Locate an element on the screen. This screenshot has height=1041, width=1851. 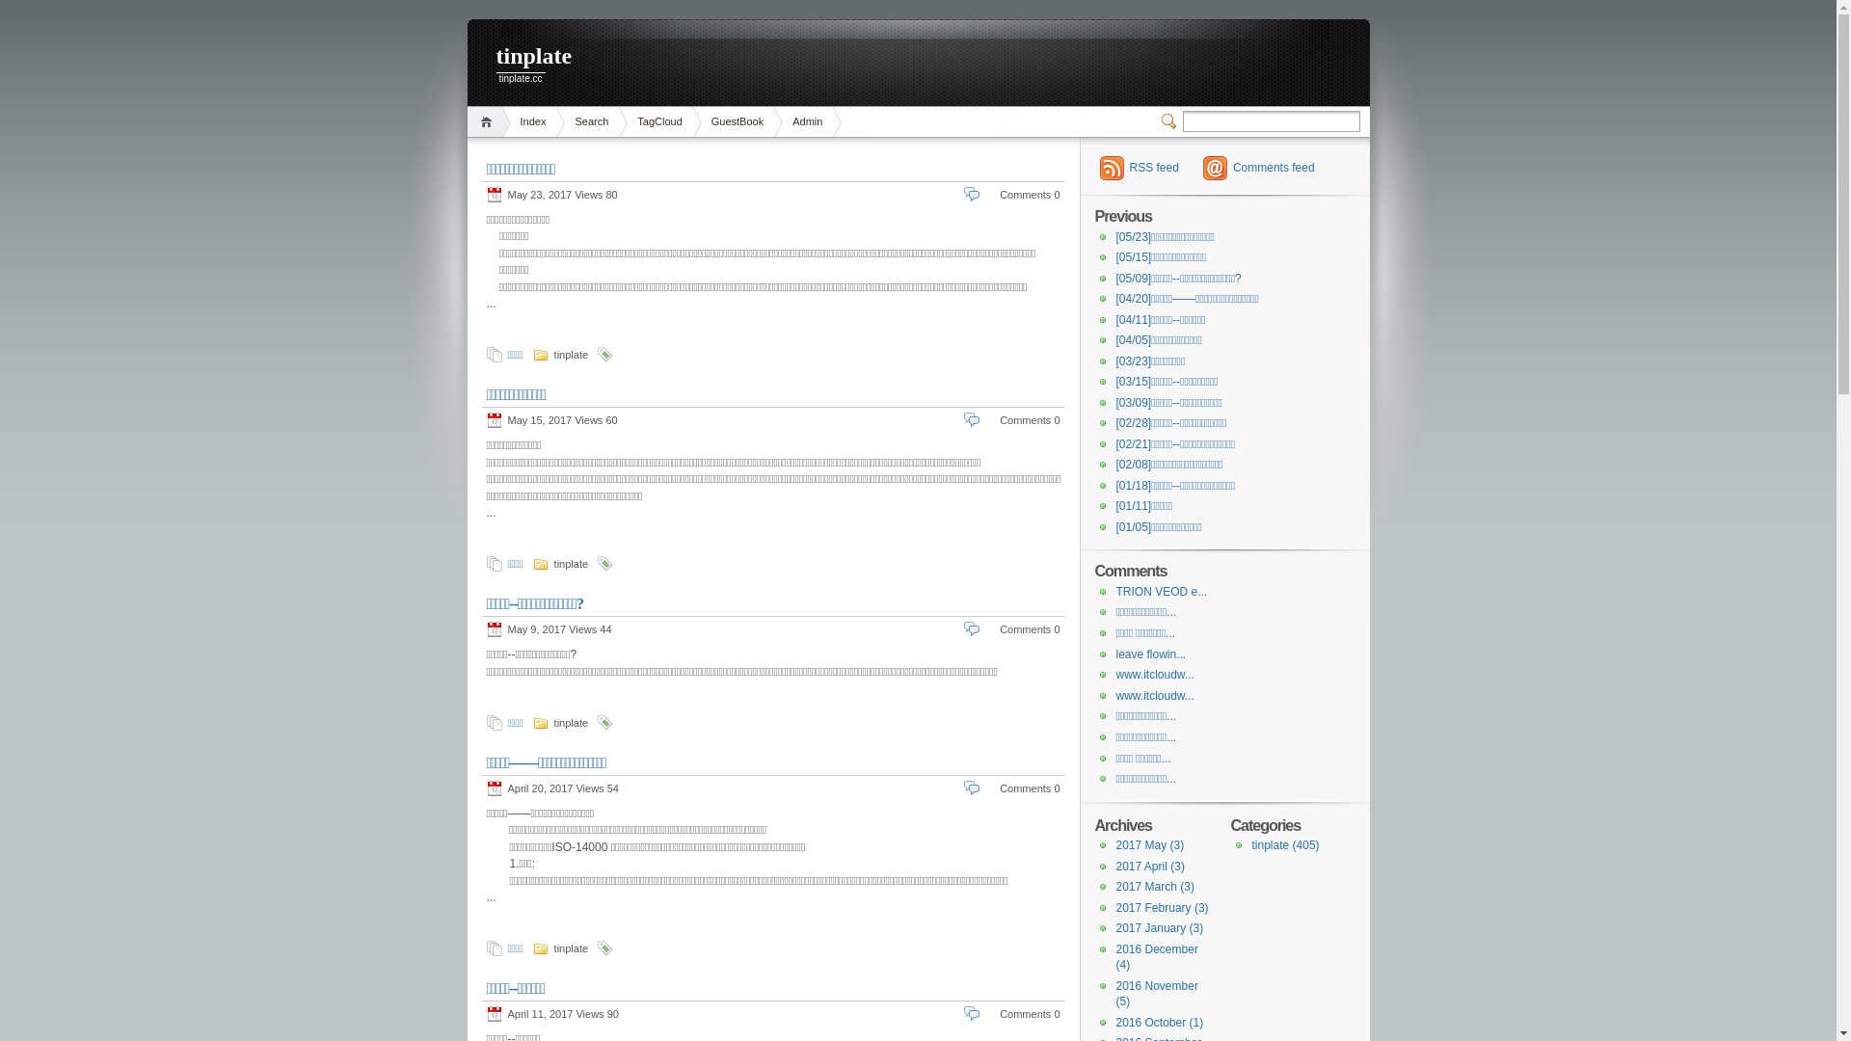
2016 November (5) is located at coordinates (1157, 995).